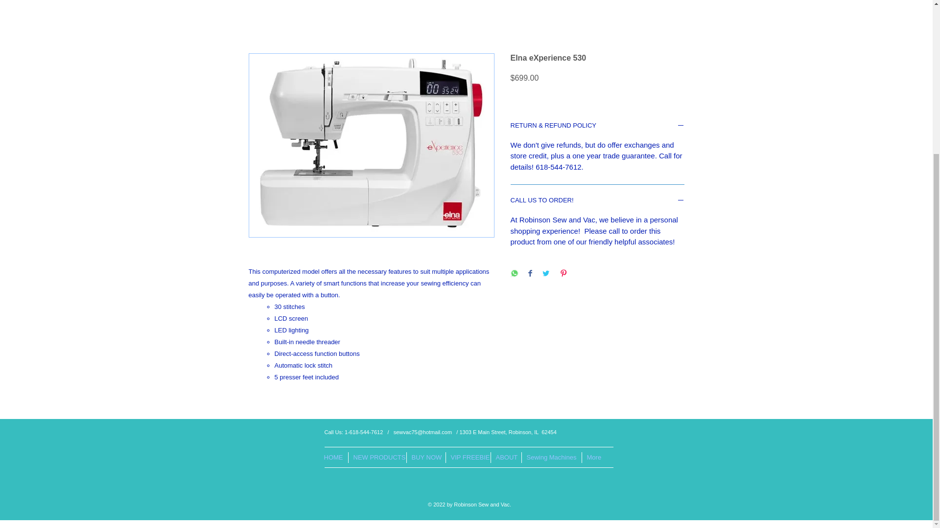 This screenshot has height=528, width=940. What do you see at coordinates (550, 458) in the screenshot?
I see `Sewing Machines` at bounding box center [550, 458].